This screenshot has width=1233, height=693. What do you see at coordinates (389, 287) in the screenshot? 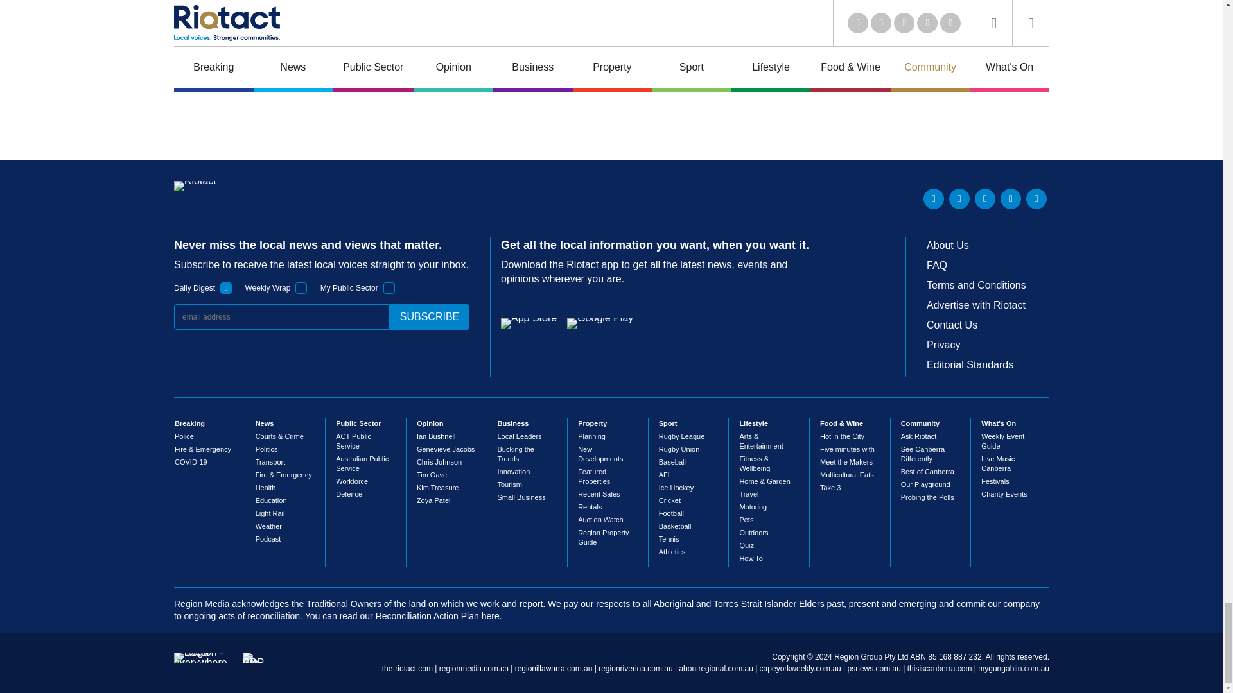
I see `1` at bounding box center [389, 287].